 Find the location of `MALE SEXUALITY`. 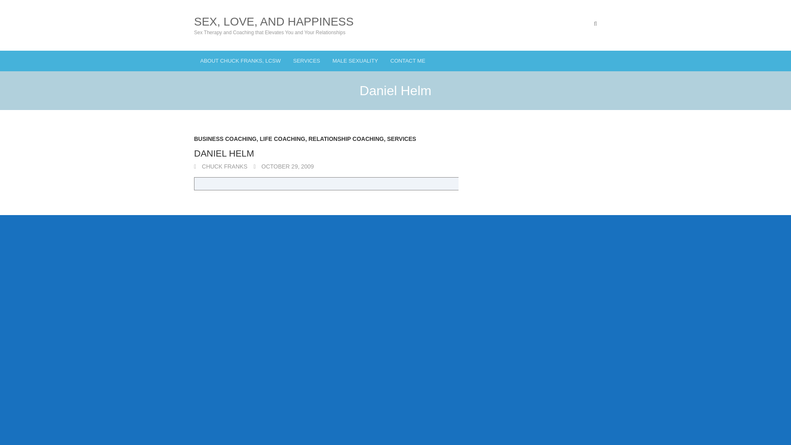

MALE SEXUALITY is located at coordinates (355, 61).